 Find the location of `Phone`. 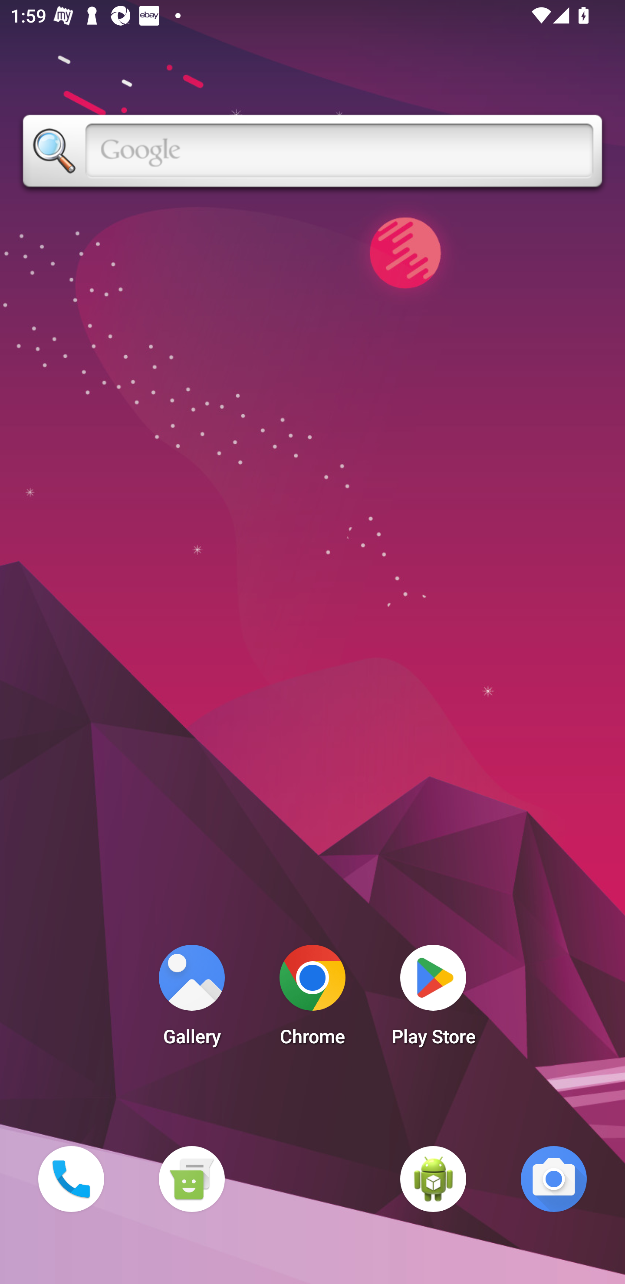

Phone is located at coordinates (71, 1179).